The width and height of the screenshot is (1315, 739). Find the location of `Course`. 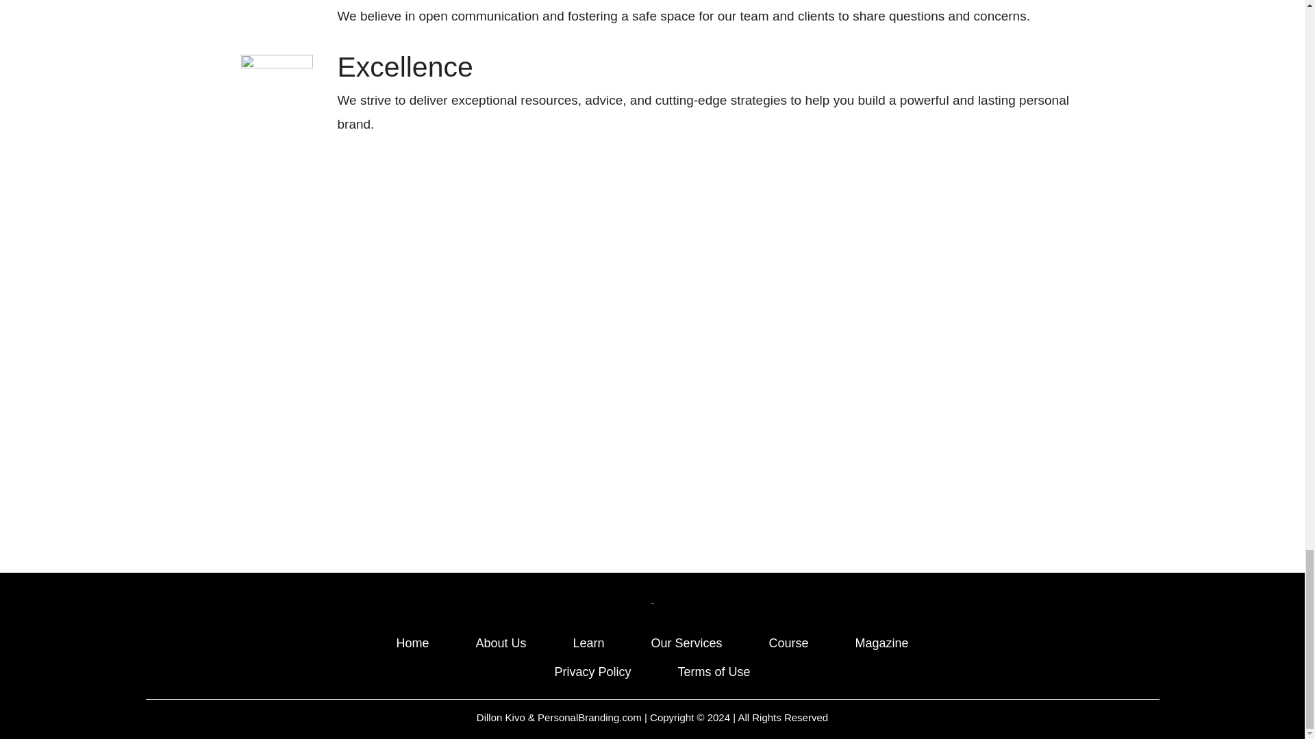

Course is located at coordinates (789, 643).